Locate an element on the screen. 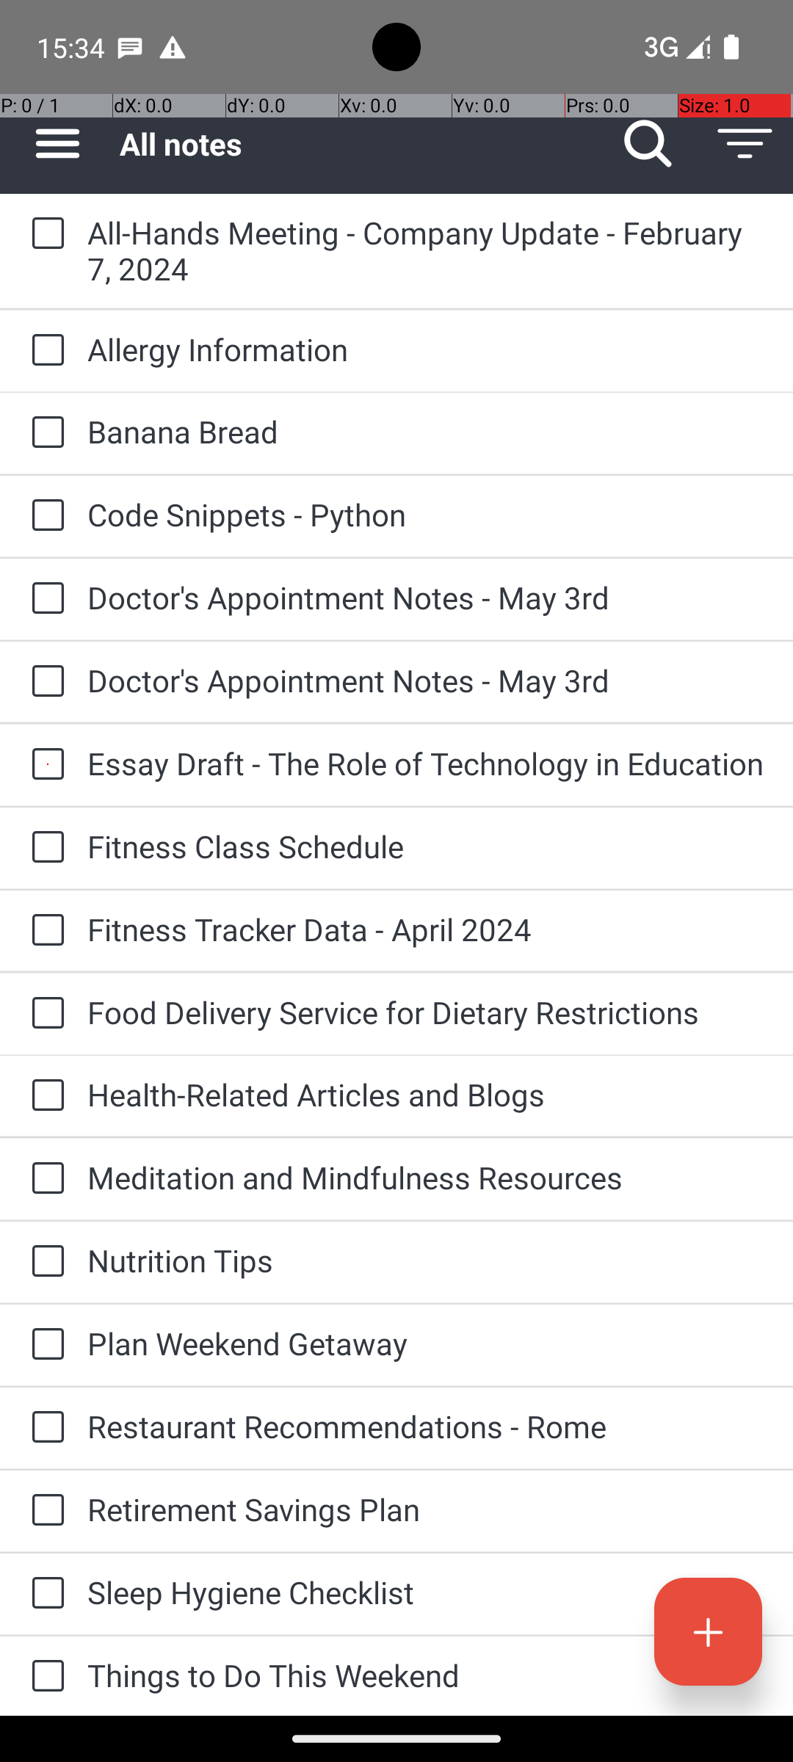 This screenshot has height=1762, width=793. Fitness Class Schedule is located at coordinates (426, 846).